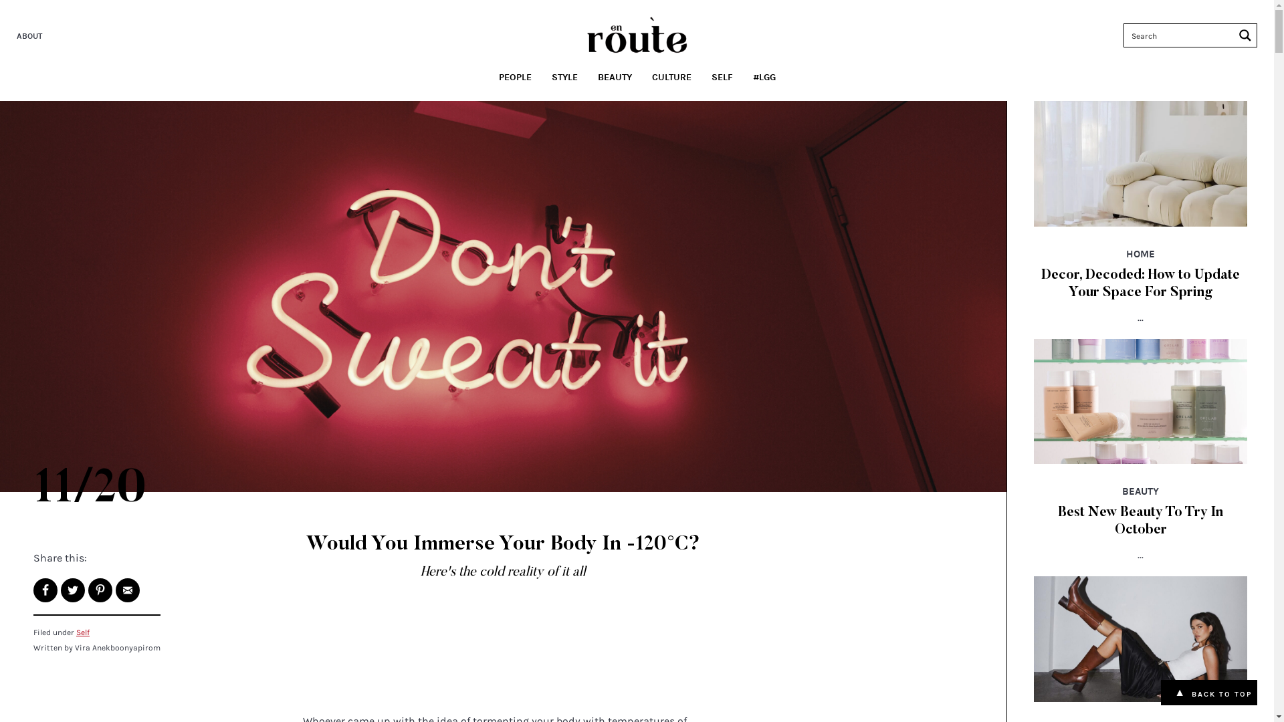 Image resolution: width=1284 pixels, height=722 pixels. Describe the element at coordinates (100, 590) in the screenshot. I see `Share on Pinterest` at that location.